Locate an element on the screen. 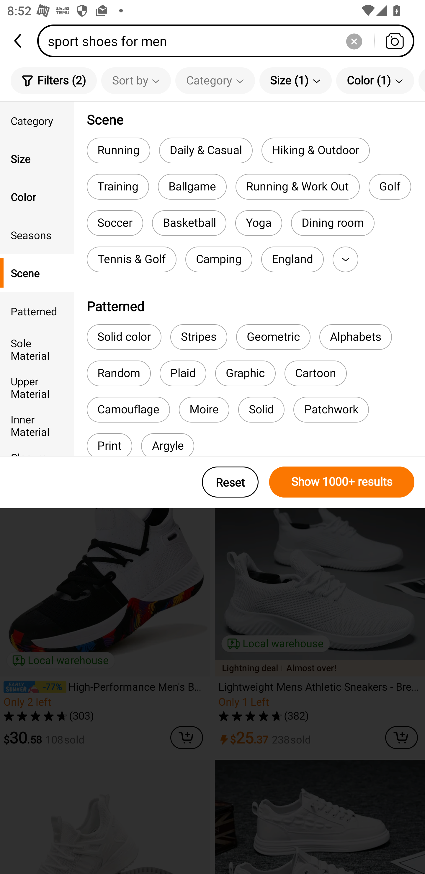 Image resolution: width=425 pixels, height=874 pixels. Hiking & Outdoor is located at coordinates (315, 150).